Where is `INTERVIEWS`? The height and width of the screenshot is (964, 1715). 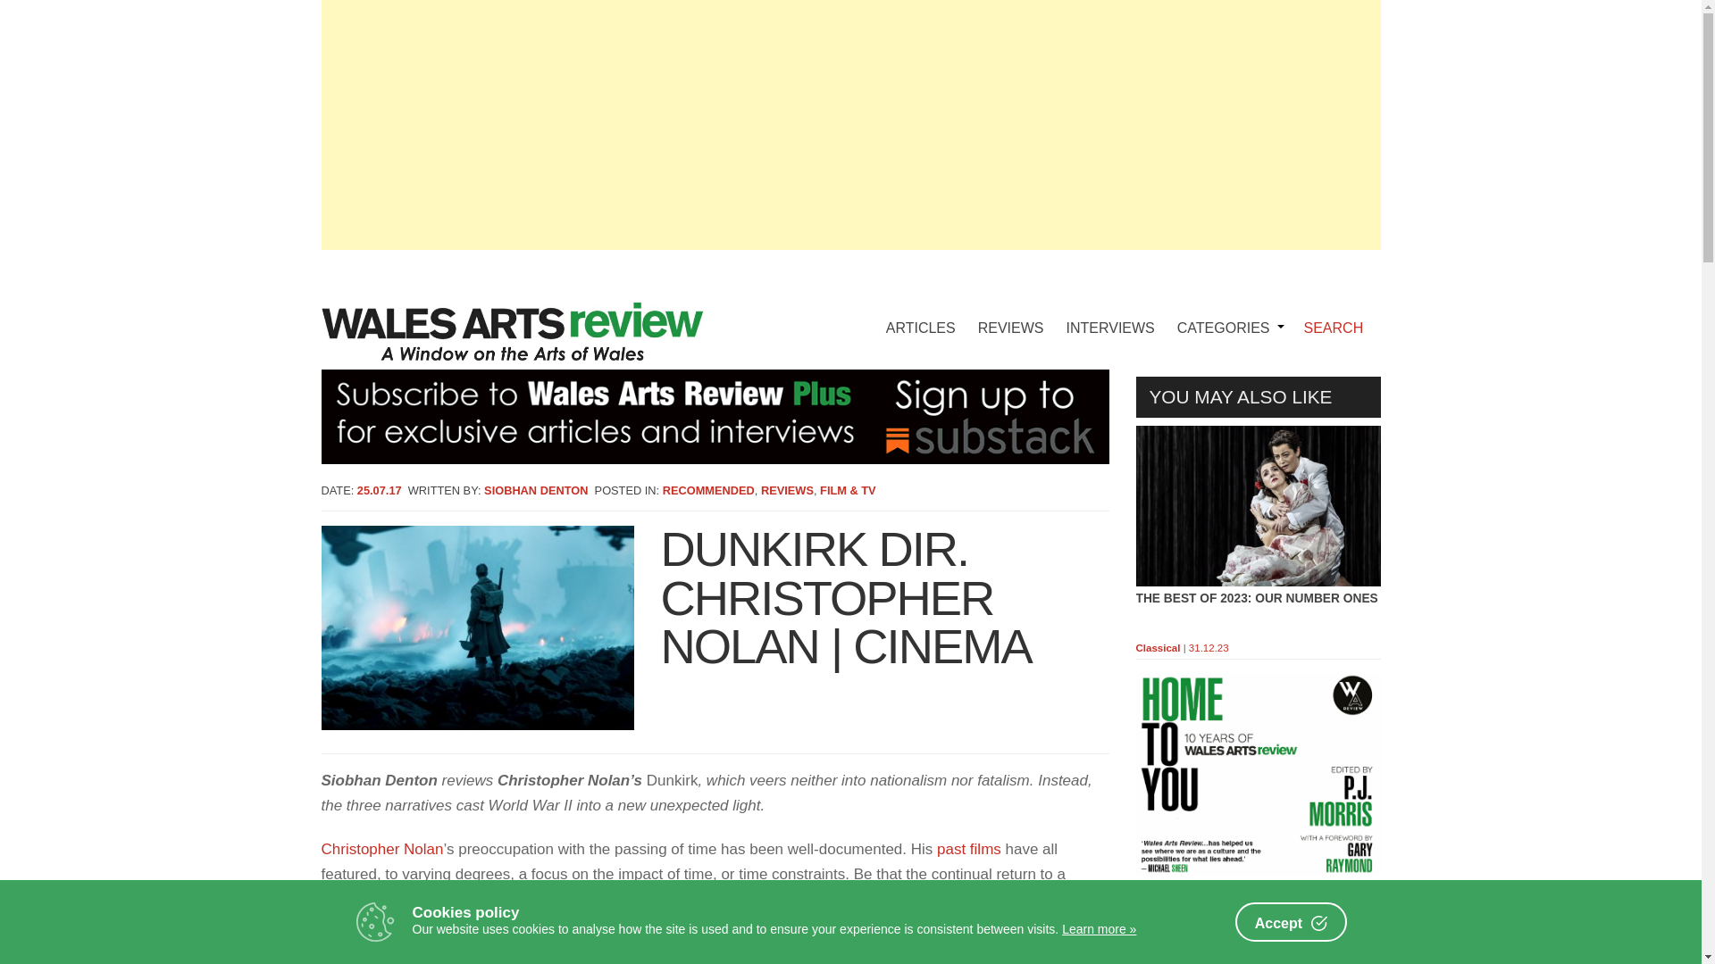
INTERVIEWS is located at coordinates (1111, 314).